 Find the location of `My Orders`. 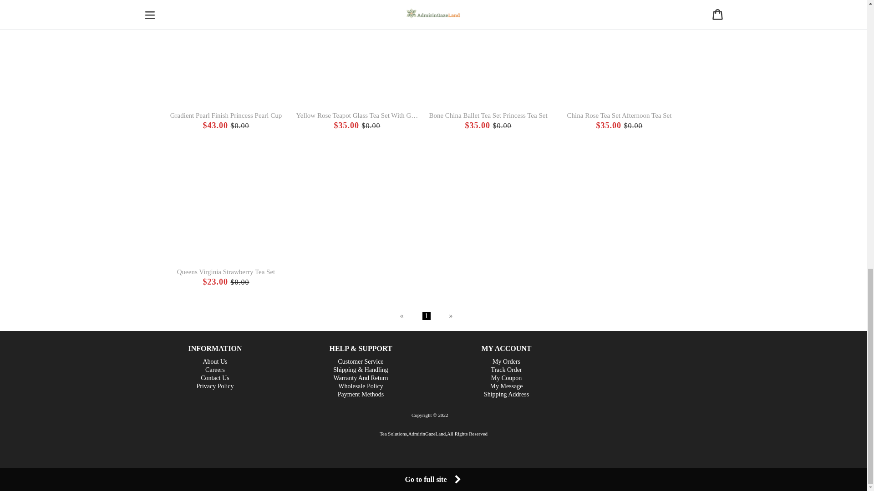

My Orders is located at coordinates (506, 361).